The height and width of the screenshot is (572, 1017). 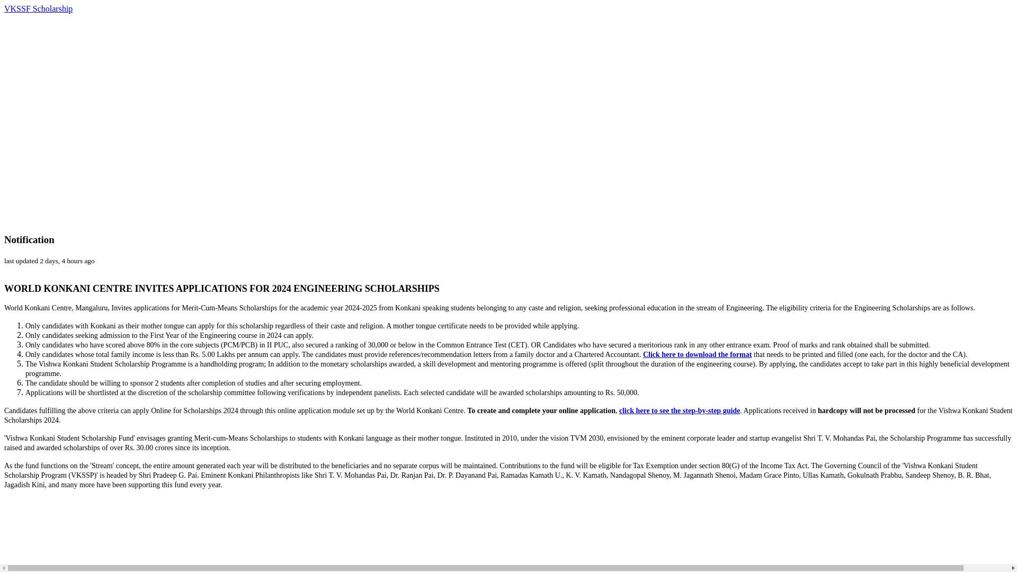 I want to click on VKSSF Scholarship, so click(x=38, y=8).